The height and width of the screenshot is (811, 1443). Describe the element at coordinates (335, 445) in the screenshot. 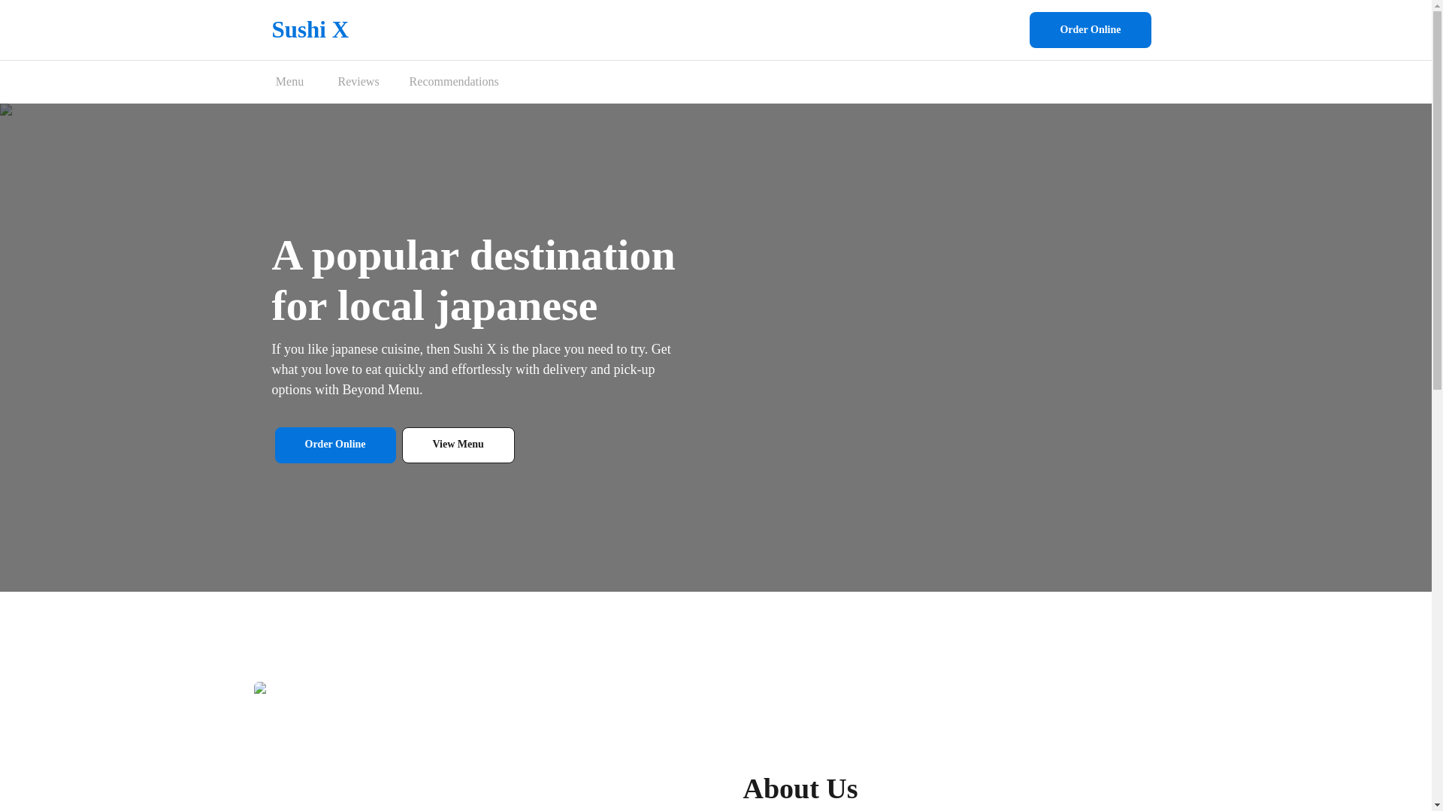

I see `Order Online` at that location.